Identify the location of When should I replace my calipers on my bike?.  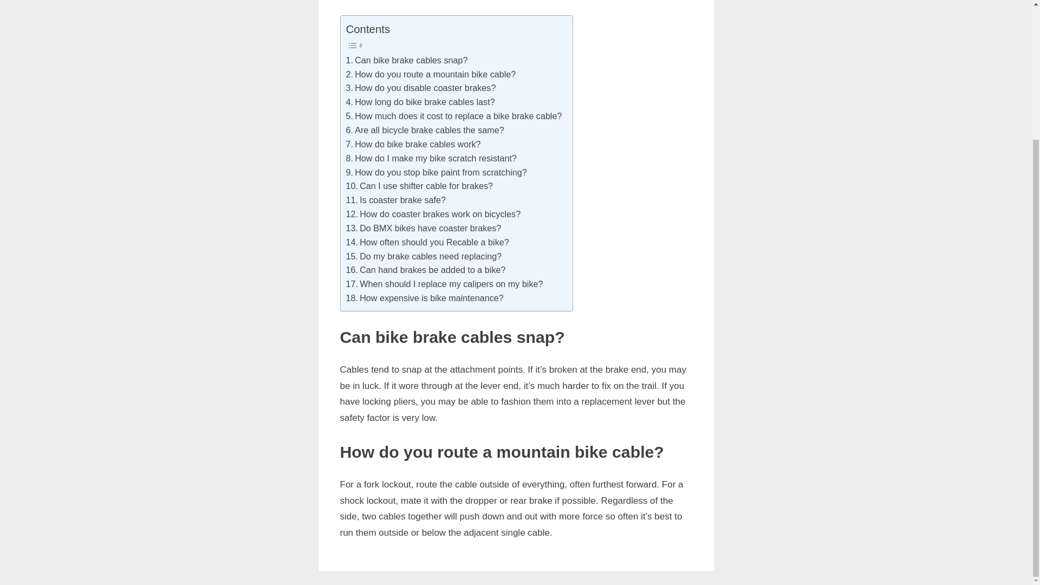
(444, 284).